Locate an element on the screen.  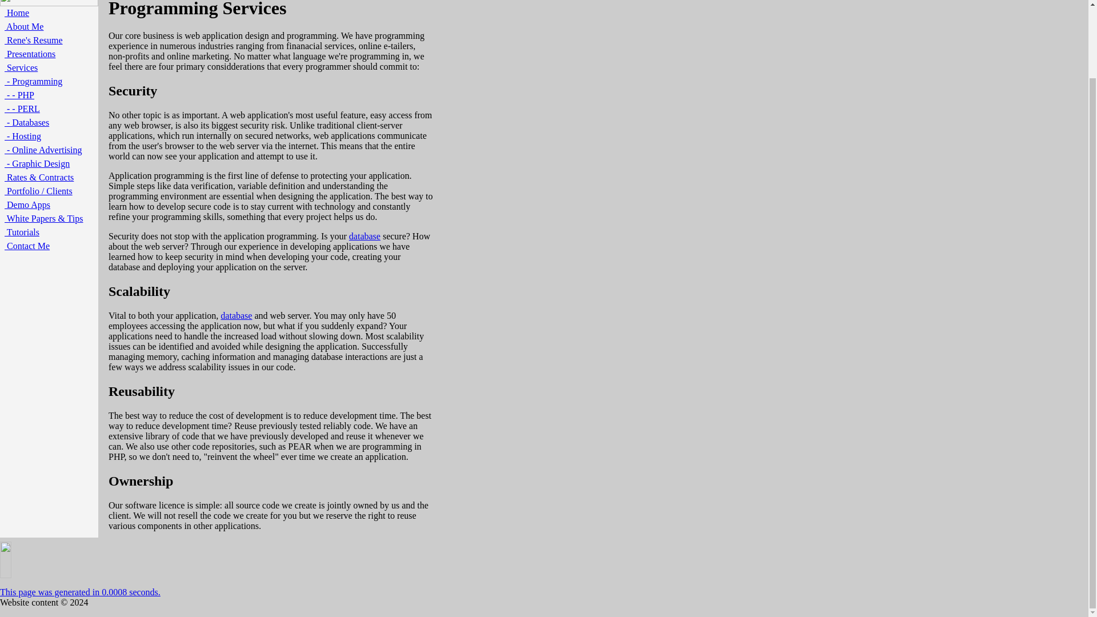
Demo Apps is located at coordinates (27, 205).